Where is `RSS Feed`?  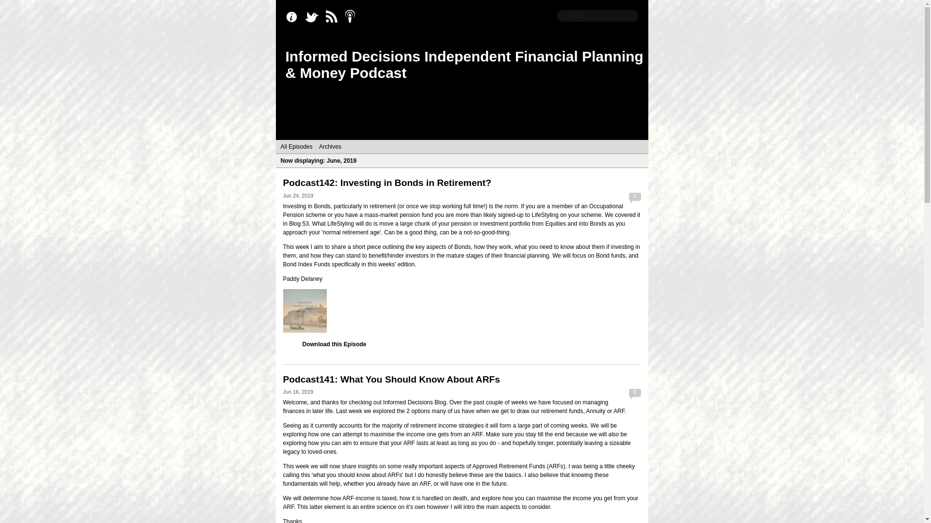
RSS Feed is located at coordinates (334, 17).